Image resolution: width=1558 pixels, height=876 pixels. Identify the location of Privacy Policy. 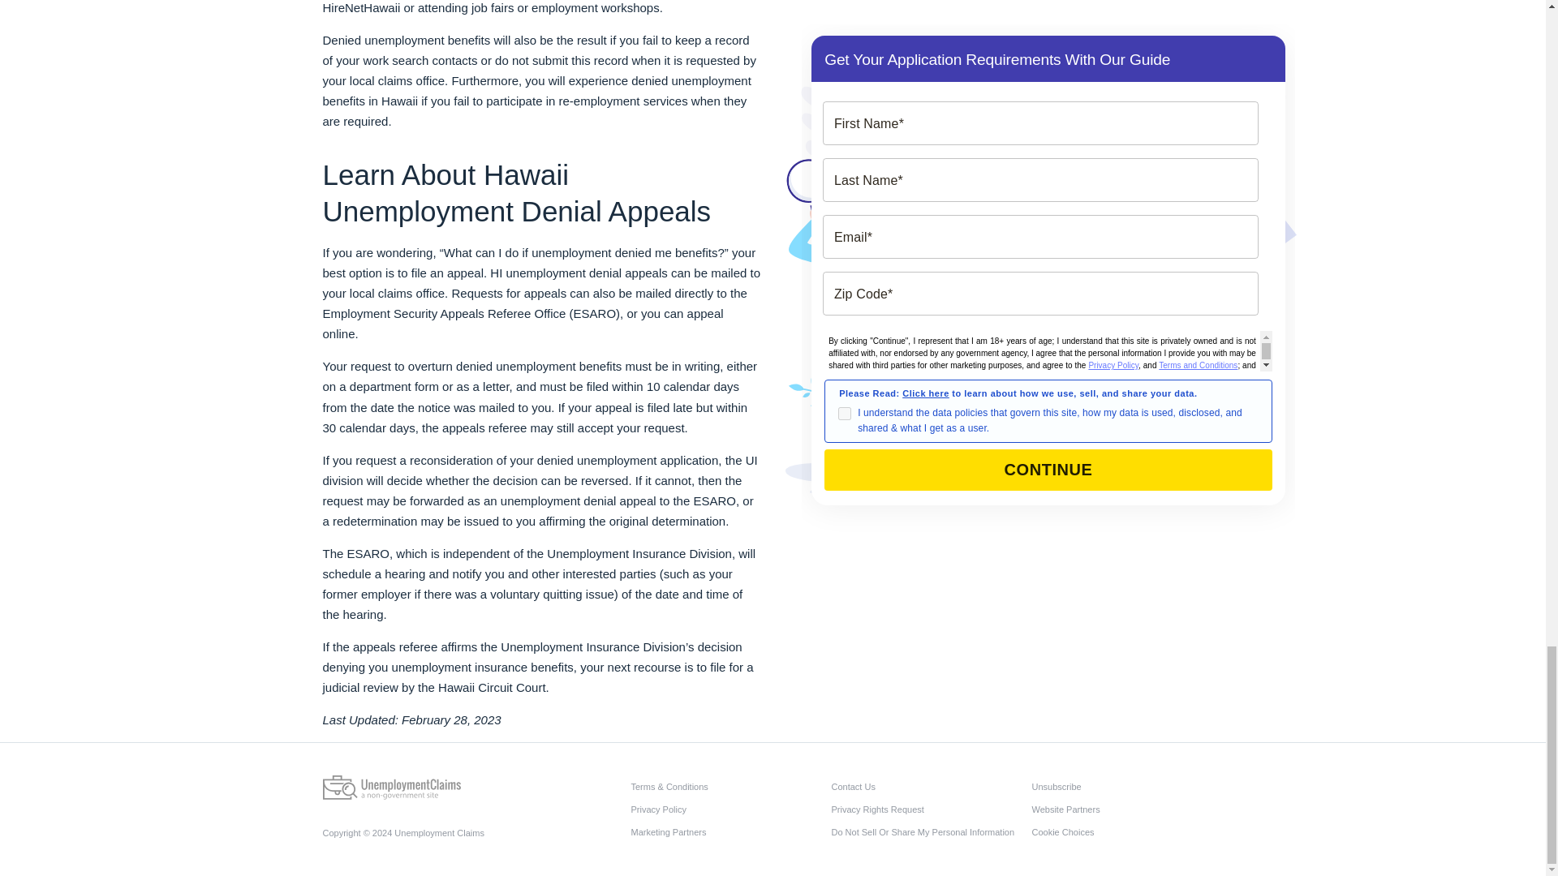
(726, 809).